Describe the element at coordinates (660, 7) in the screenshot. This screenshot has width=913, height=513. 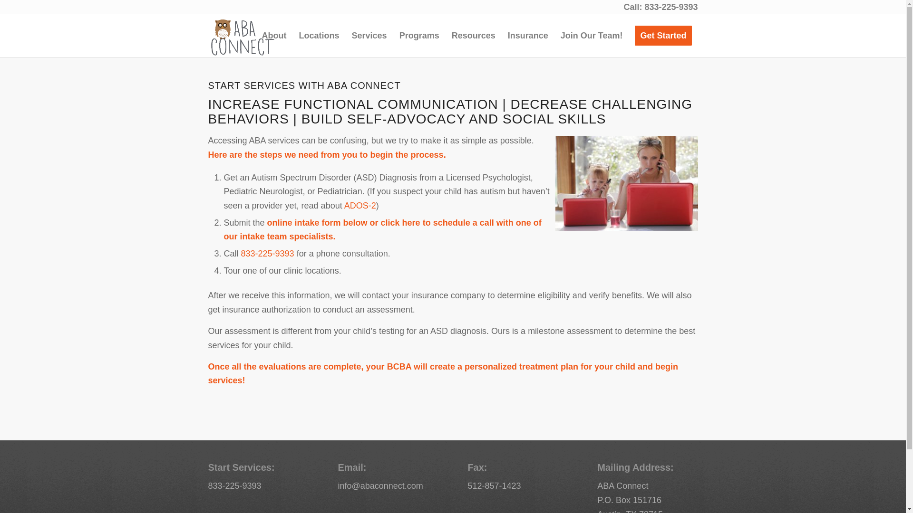
I see `Call: 833-225-9393` at that location.